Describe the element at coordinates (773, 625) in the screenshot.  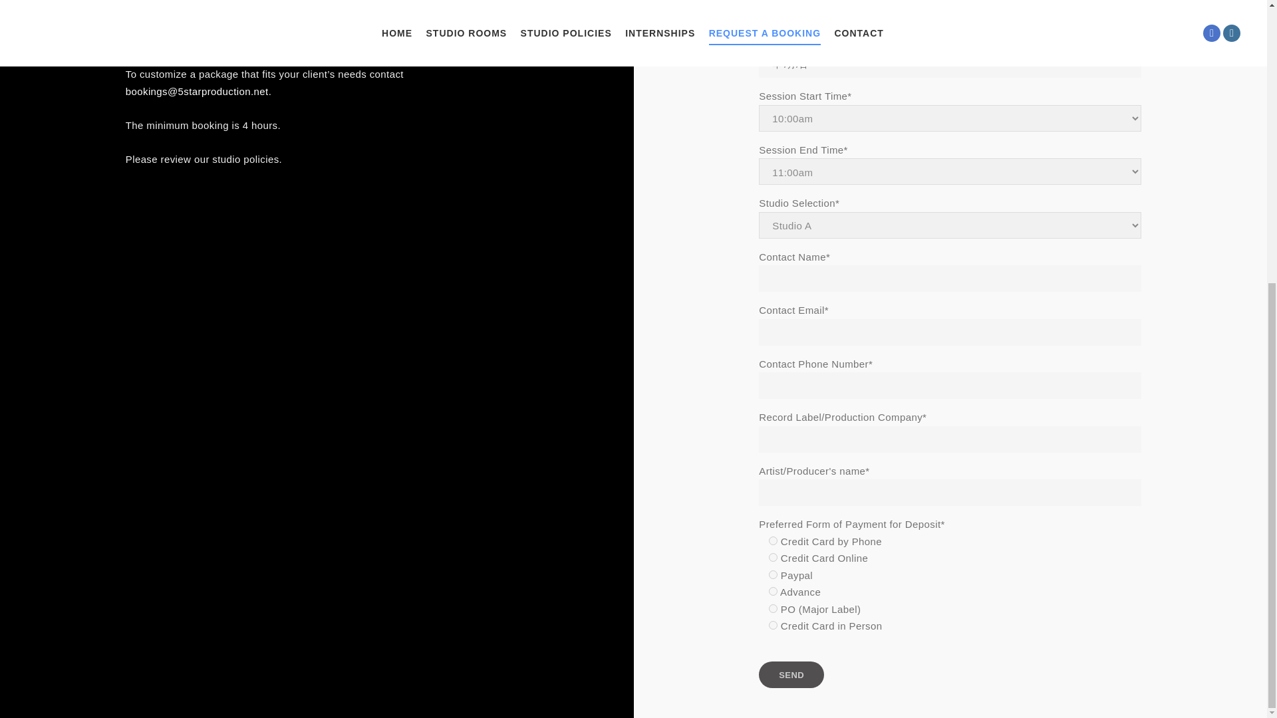
I see `Credit Card in Person` at that location.